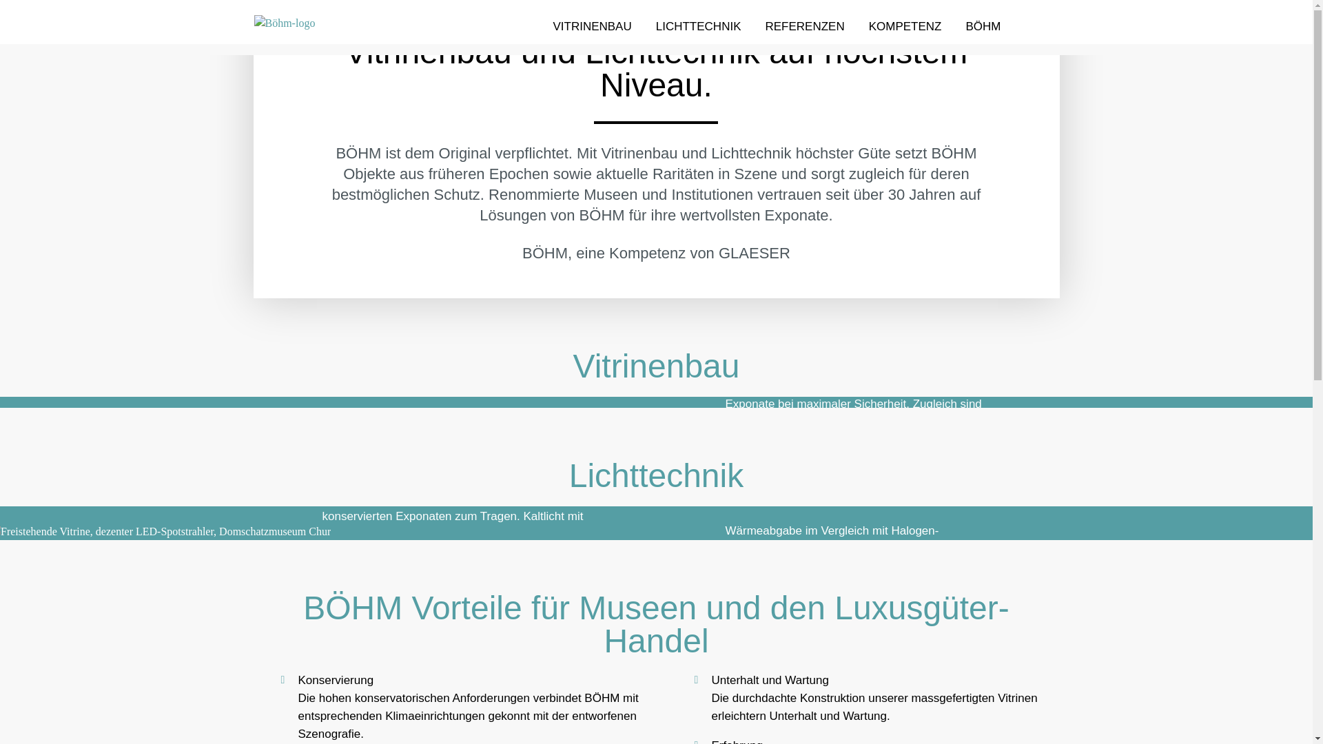  What do you see at coordinates (805, 27) in the screenshot?
I see `REFERENZEN` at bounding box center [805, 27].